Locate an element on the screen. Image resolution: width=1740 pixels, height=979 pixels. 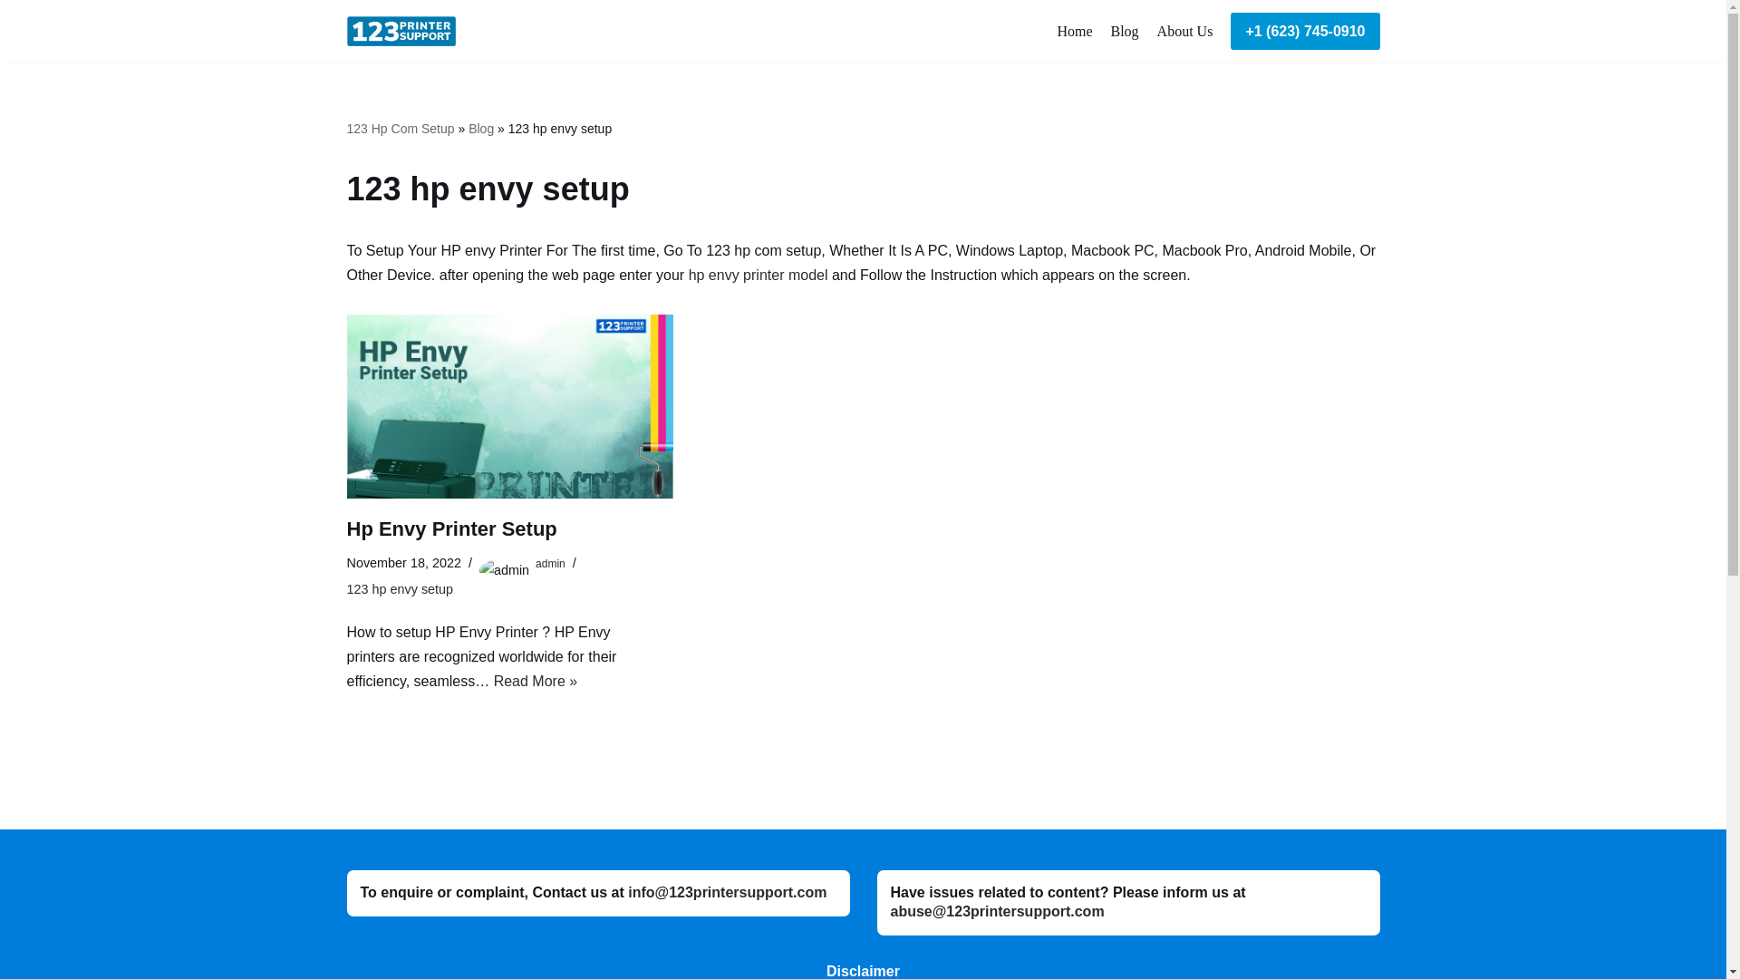
Blog is located at coordinates (1124, 31).